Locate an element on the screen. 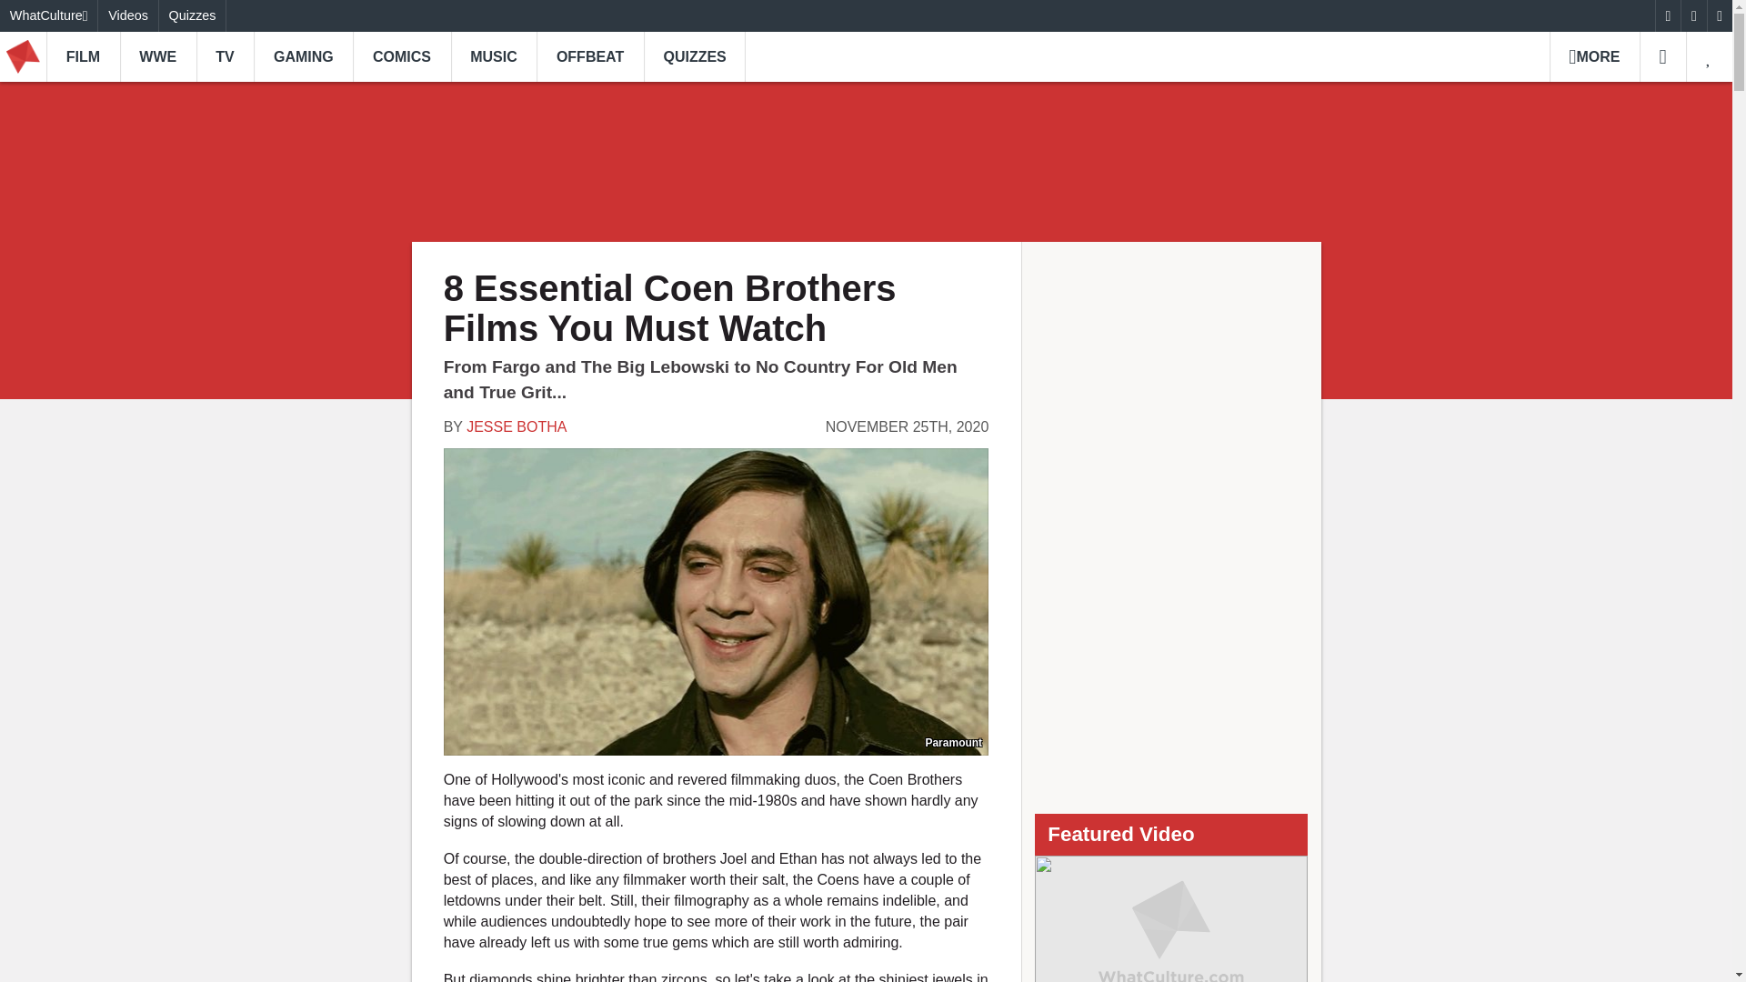  Search is located at coordinates (1662, 56).